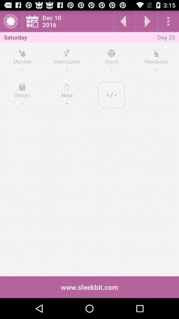 This screenshot has height=319, width=179. Describe the element at coordinates (168, 21) in the screenshot. I see `more option` at that location.